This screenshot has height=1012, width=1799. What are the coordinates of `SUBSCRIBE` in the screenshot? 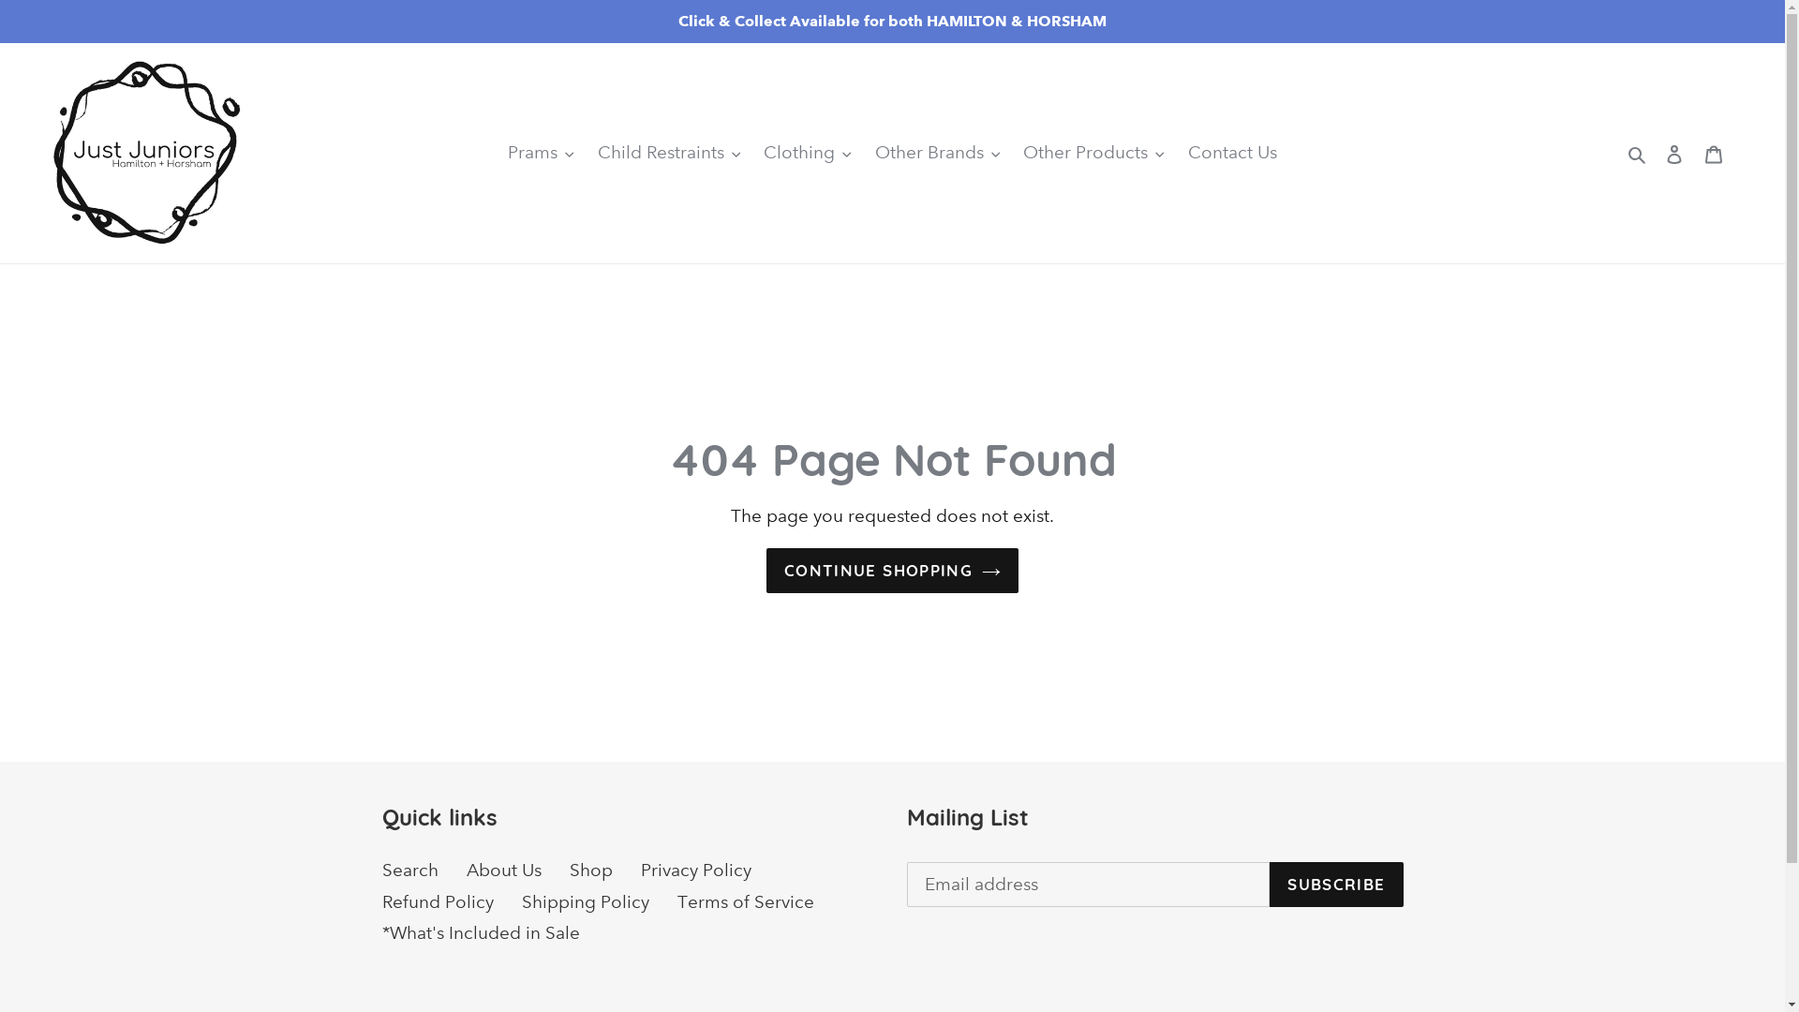 It's located at (1336, 885).